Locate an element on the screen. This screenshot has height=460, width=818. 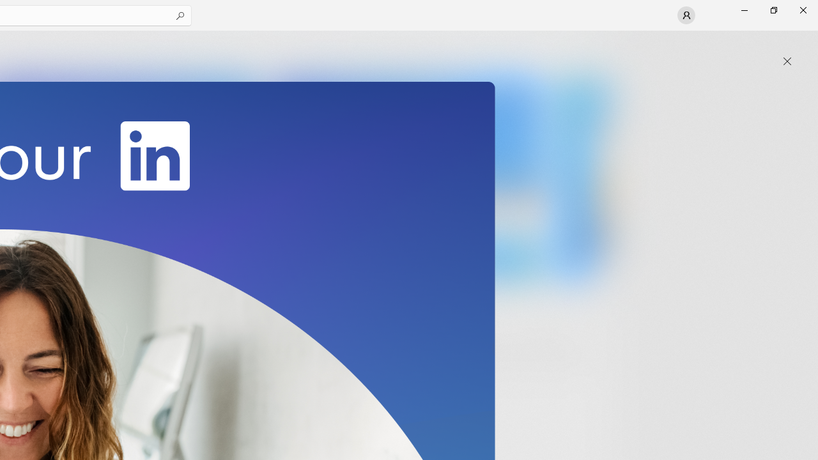
close popup window is located at coordinates (787, 61).